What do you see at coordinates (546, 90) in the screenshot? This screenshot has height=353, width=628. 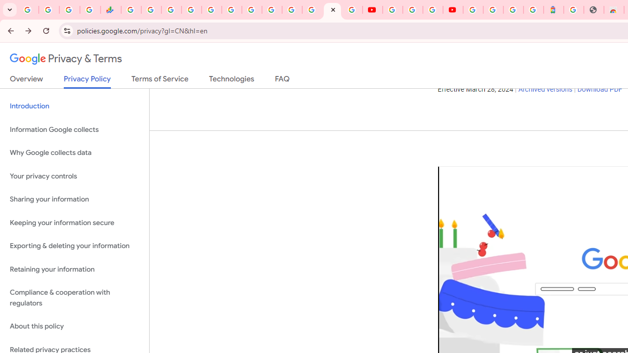 I see `Archived versions` at bounding box center [546, 90].